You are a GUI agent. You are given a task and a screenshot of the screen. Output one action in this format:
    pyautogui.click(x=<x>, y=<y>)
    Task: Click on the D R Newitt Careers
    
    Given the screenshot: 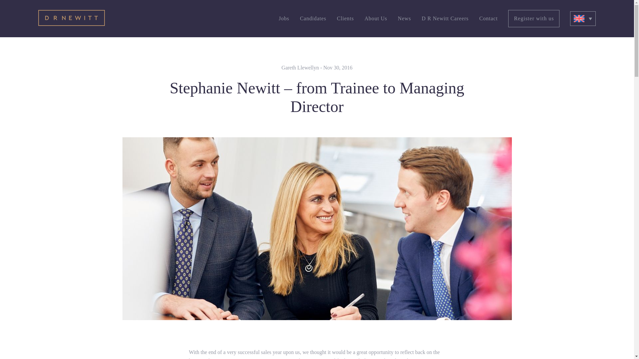 What is the action you would take?
    pyautogui.click(x=445, y=18)
    